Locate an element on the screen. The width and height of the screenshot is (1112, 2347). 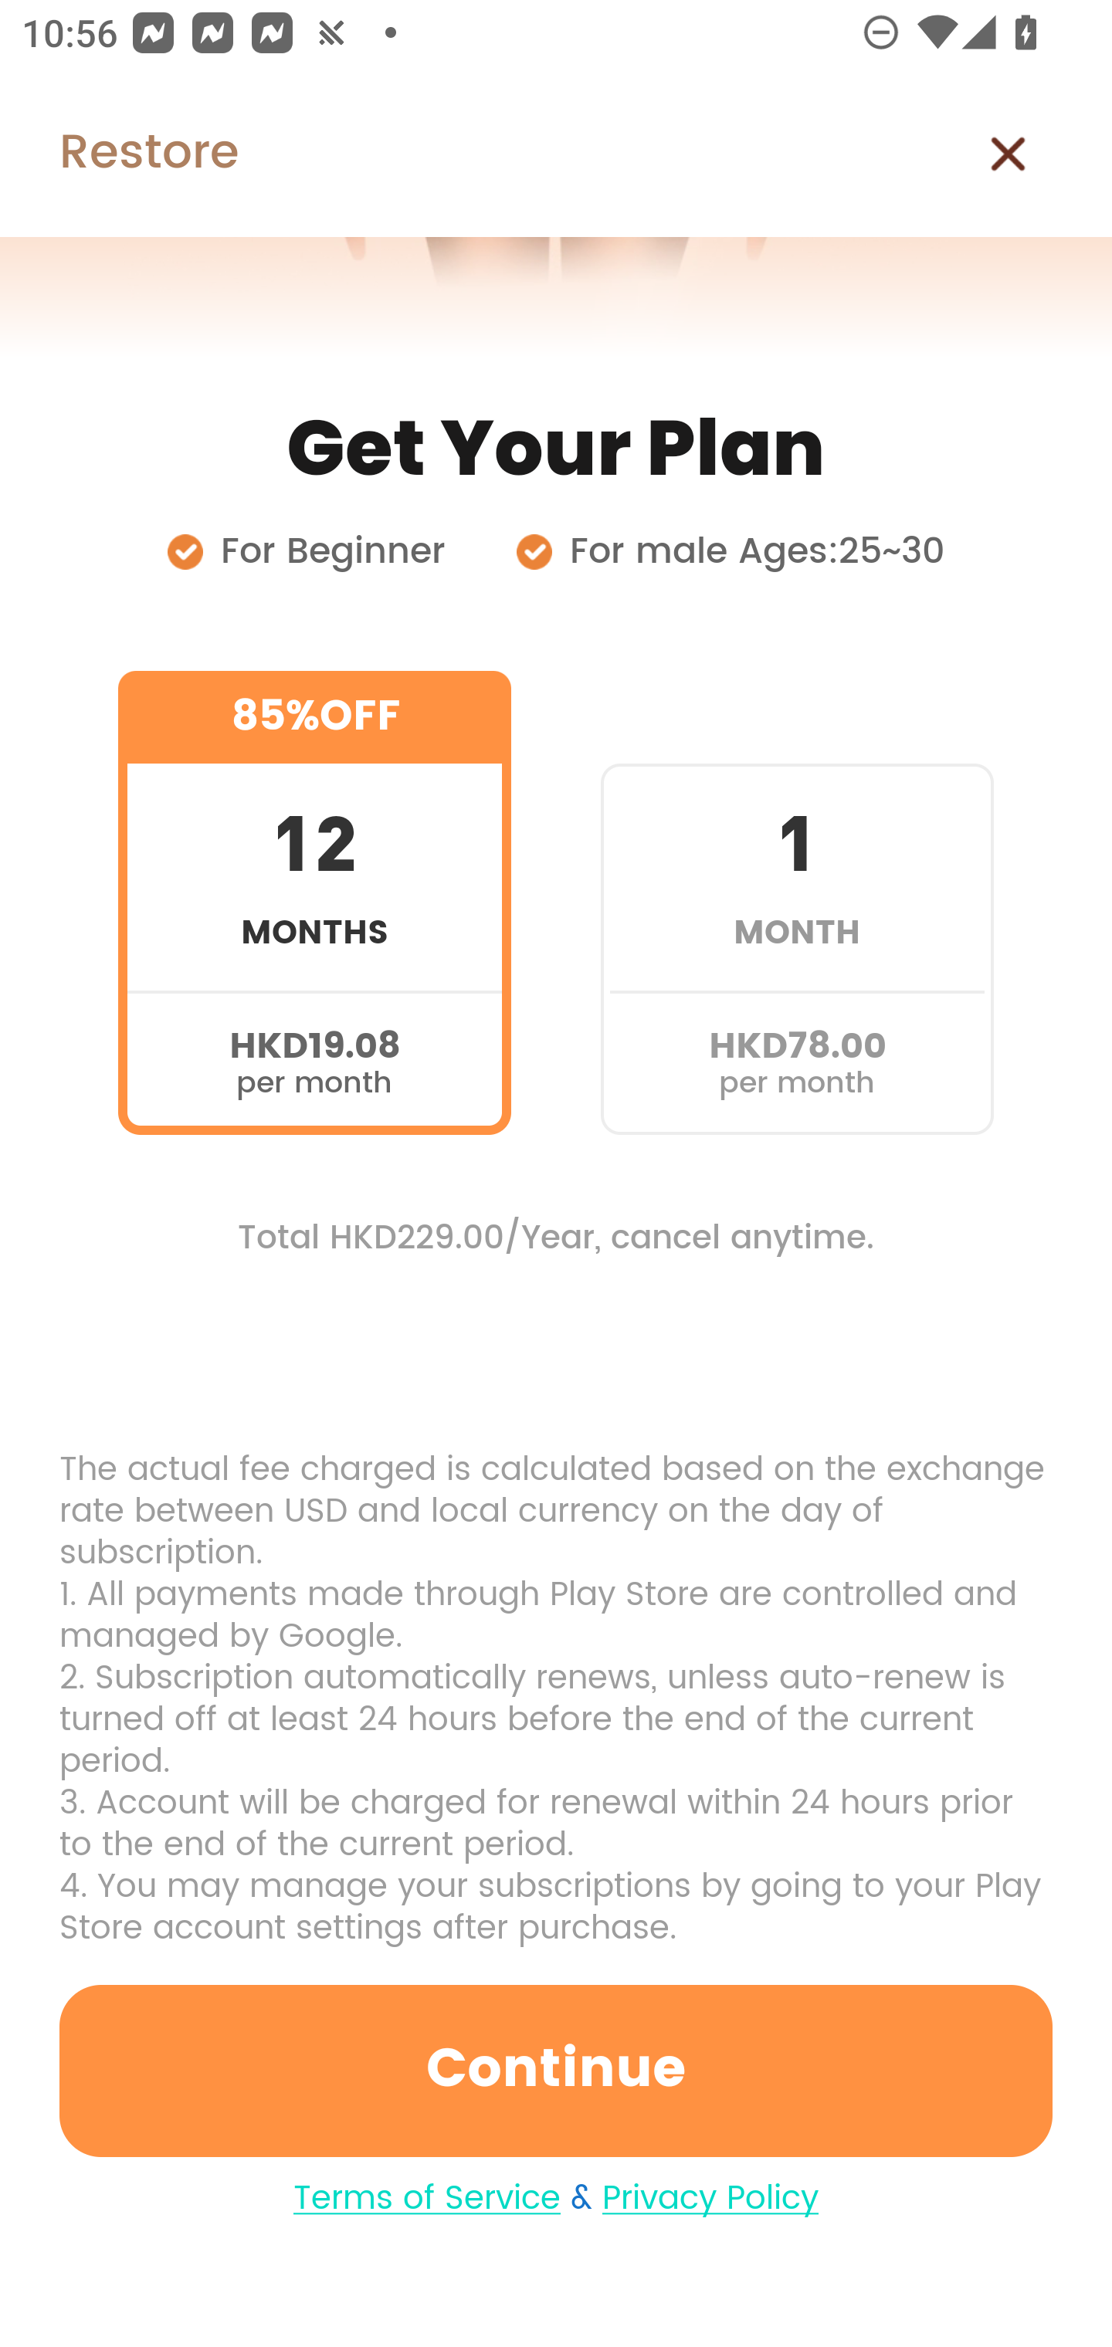
Continue is located at coordinates (556, 2071).